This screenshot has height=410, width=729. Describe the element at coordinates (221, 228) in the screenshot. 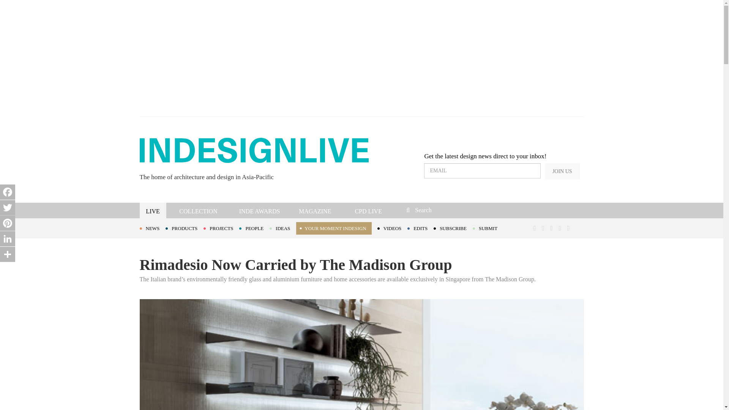

I see `PROJECTS` at that location.